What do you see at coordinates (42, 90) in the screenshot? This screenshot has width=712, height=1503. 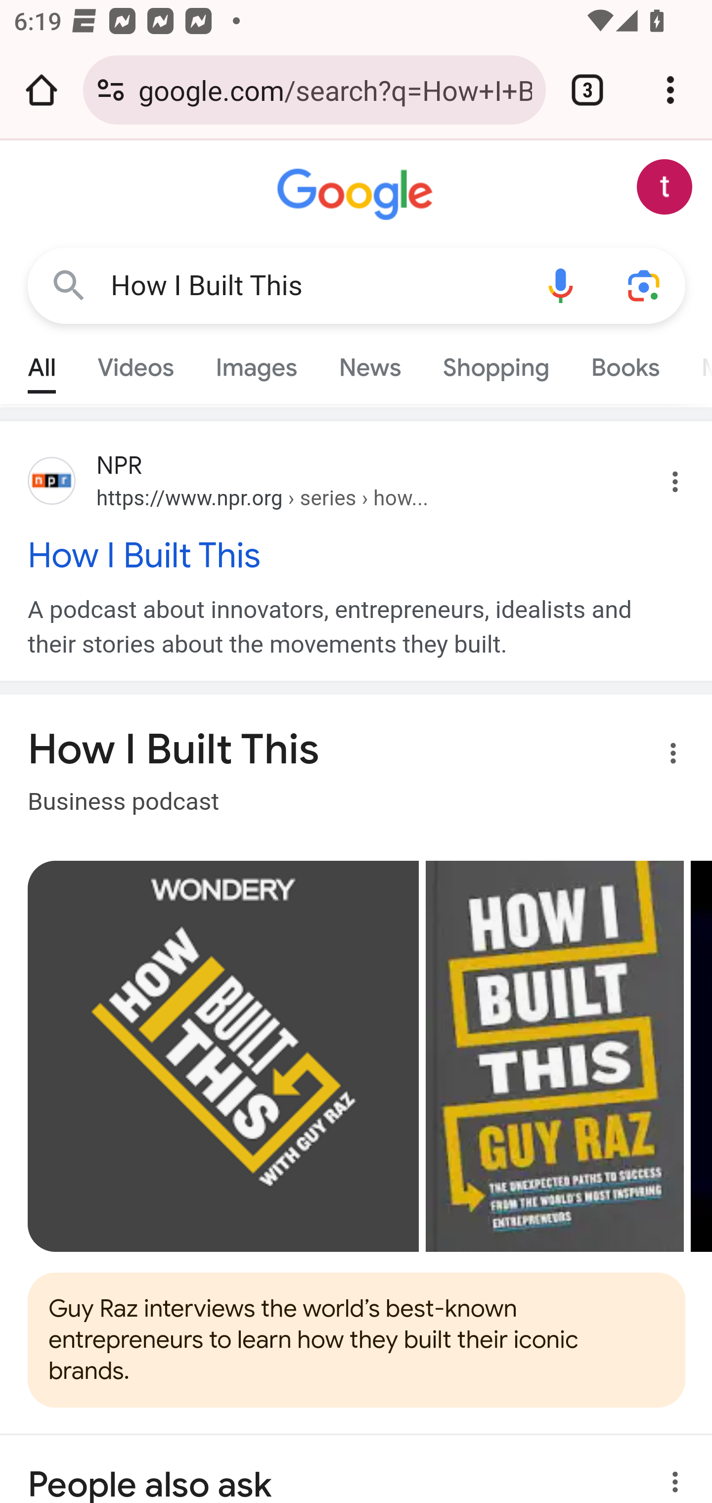 I see `Open the home page` at bounding box center [42, 90].